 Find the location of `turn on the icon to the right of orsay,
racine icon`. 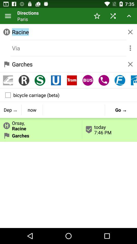

turn on the icon to the right of orsay,
racine icon is located at coordinates (110, 130).